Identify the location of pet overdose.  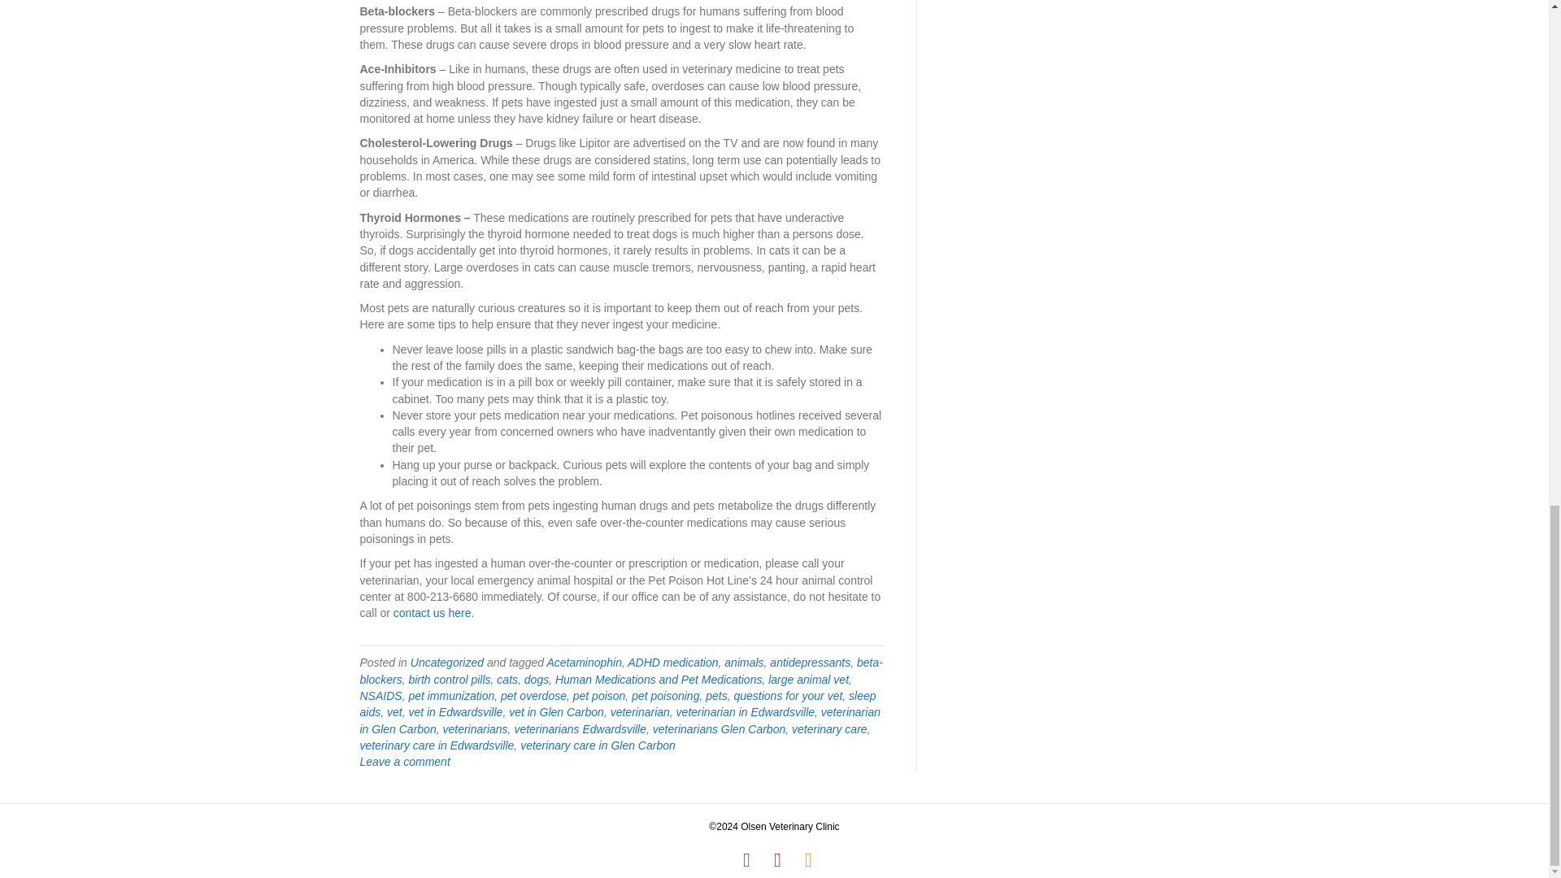
(533, 696).